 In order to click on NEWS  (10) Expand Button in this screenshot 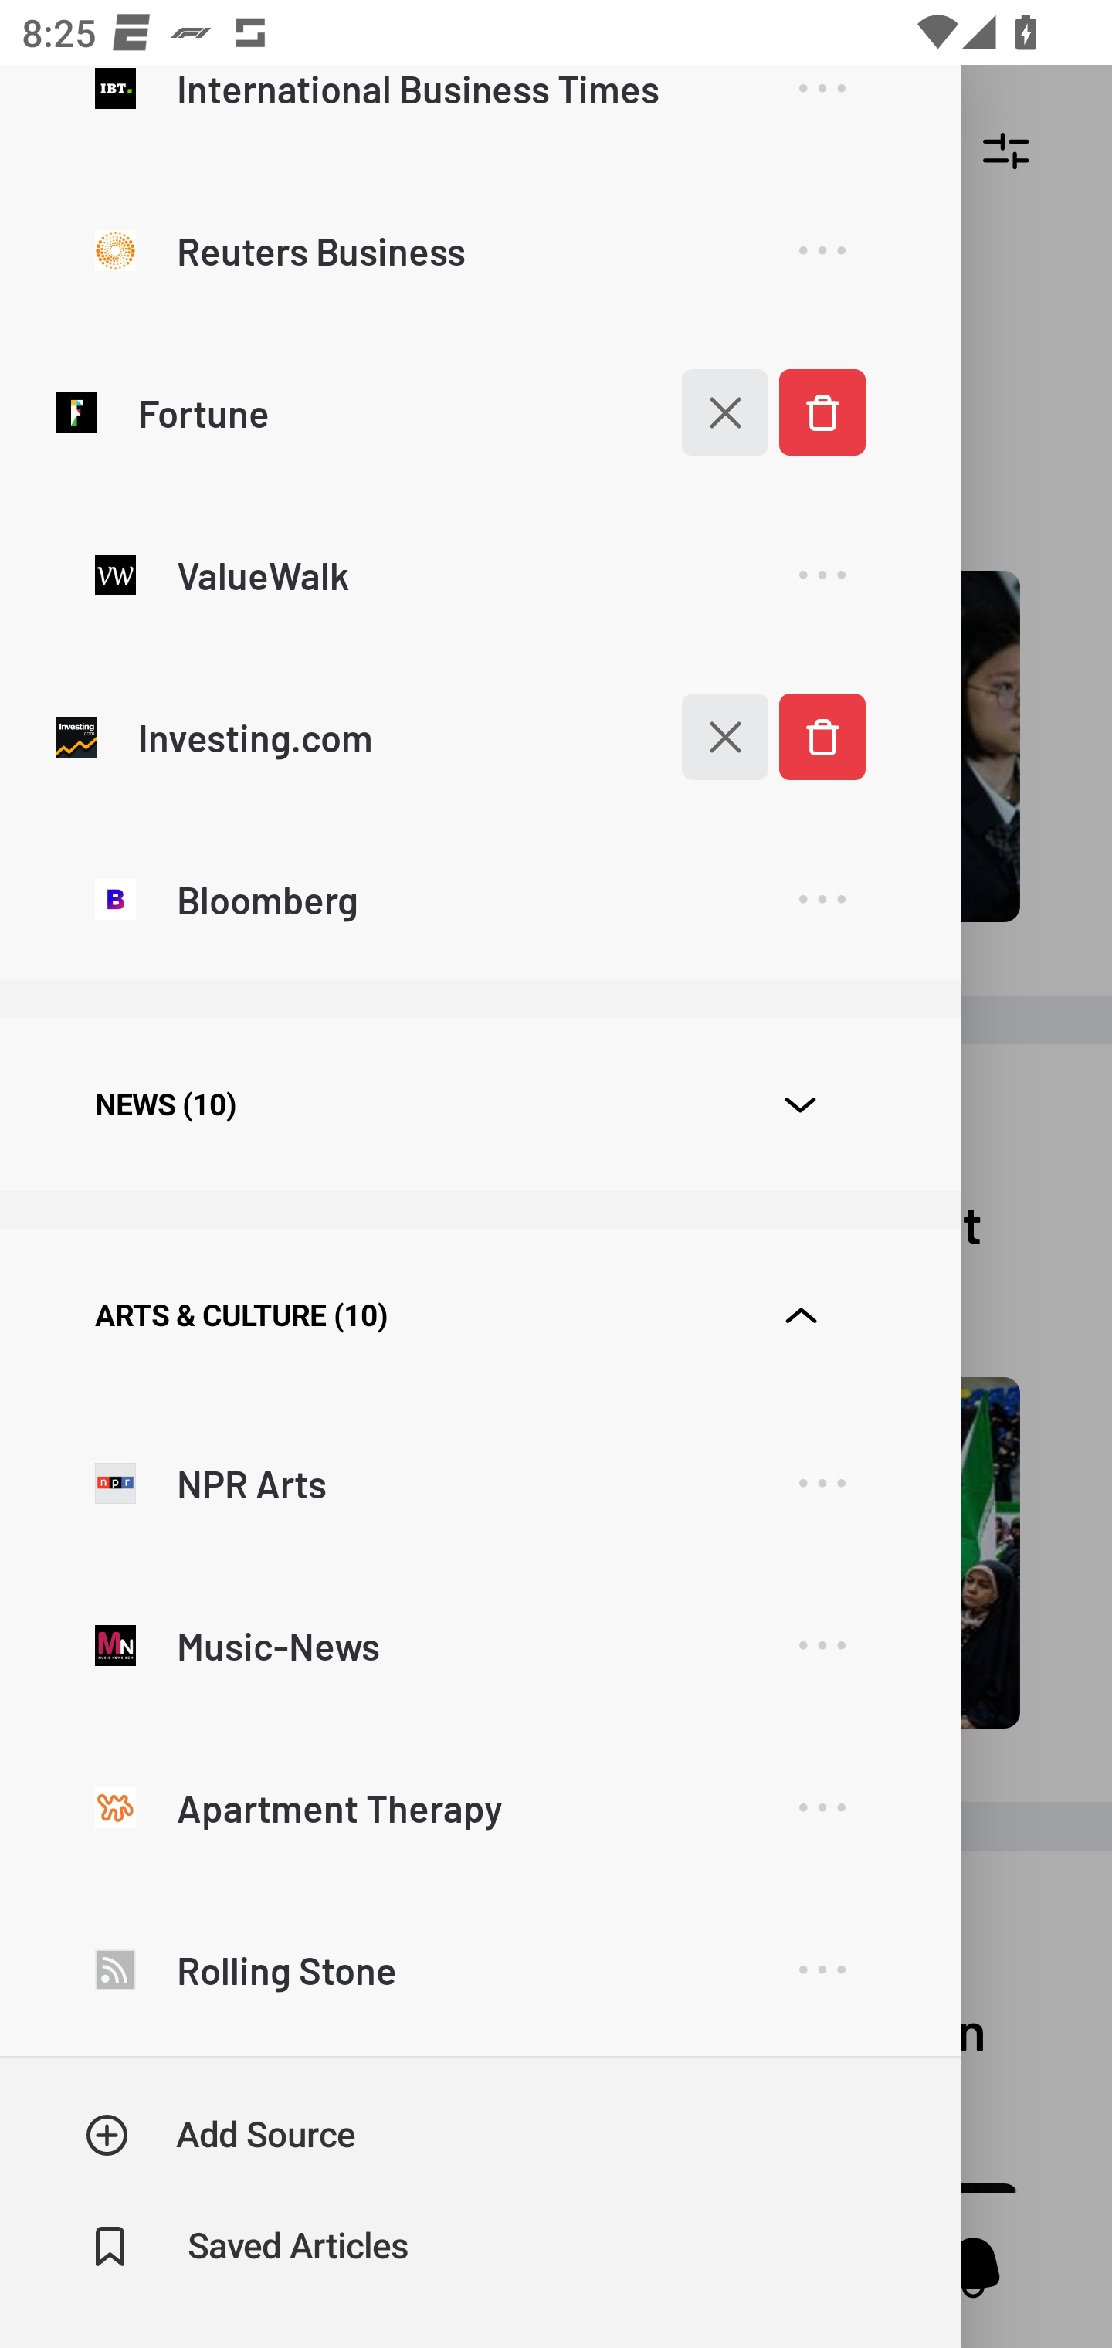, I will do `click(480, 1104)`.